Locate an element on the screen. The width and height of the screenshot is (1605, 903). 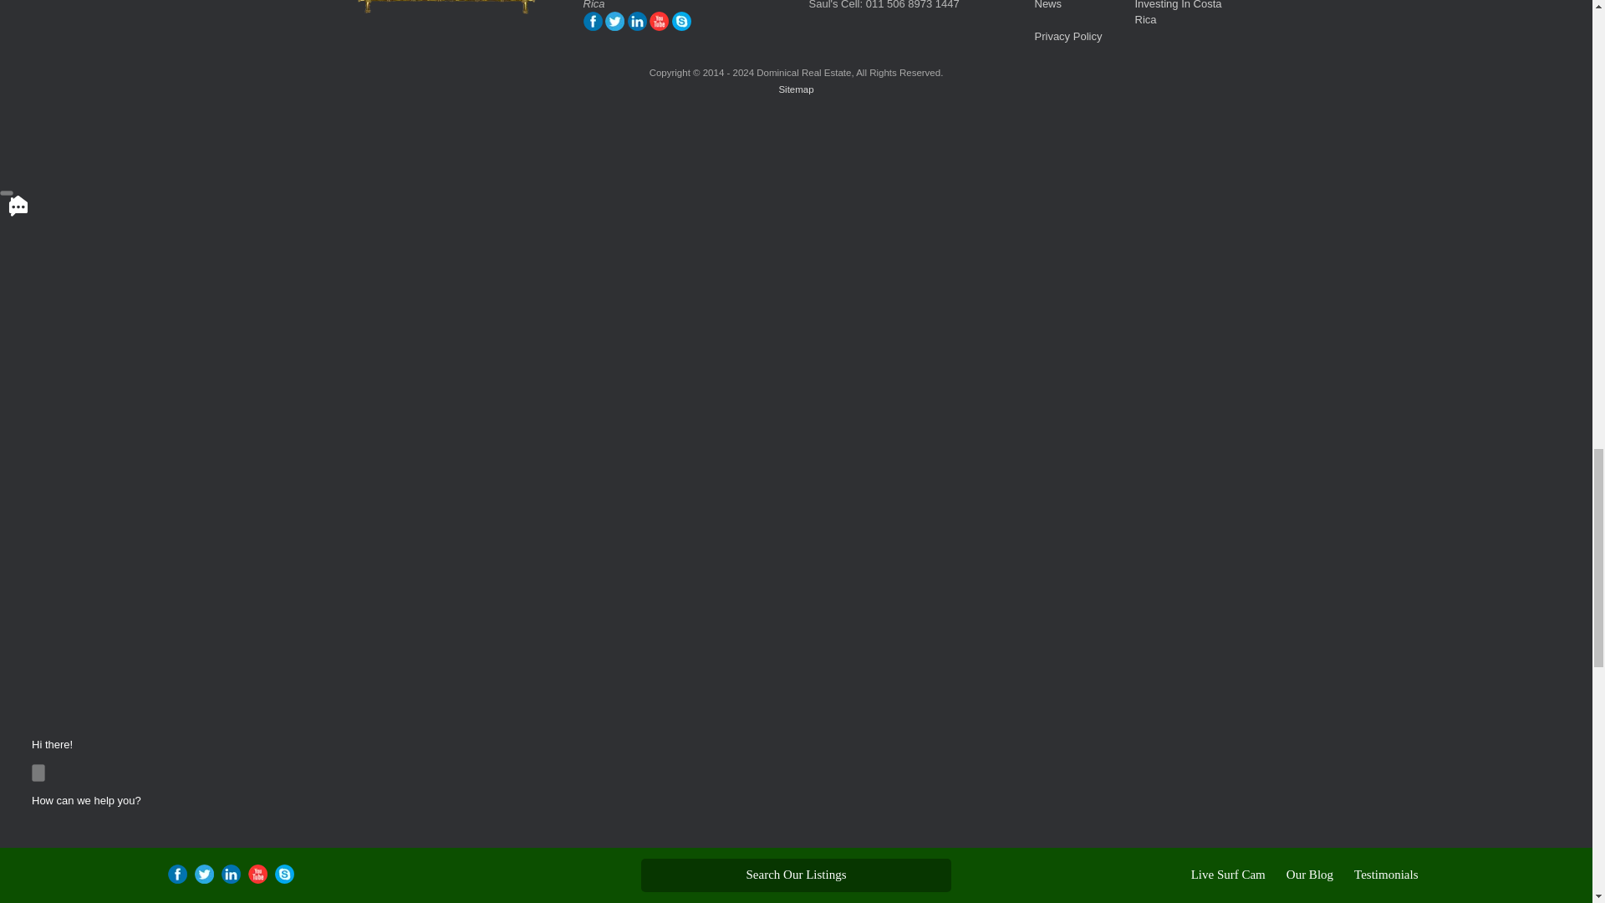
our twitter is located at coordinates (614, 27).